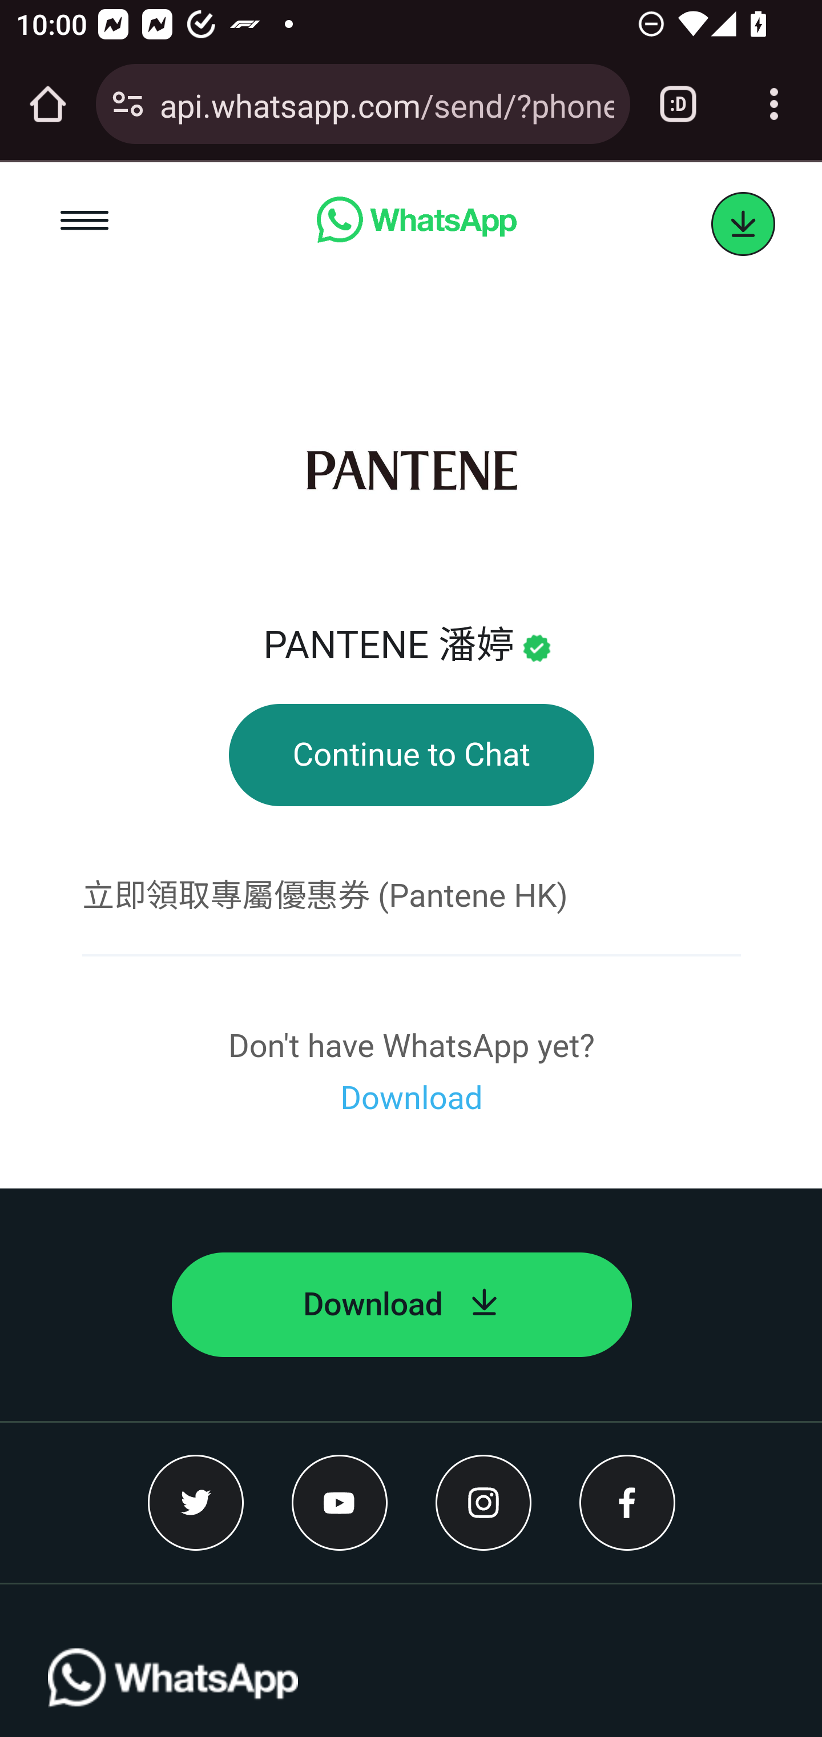  What do you see at coordinates (774, 104) in the screenshot?
I see `Customize and control Google Chrome` at bounding box center [774, 104].